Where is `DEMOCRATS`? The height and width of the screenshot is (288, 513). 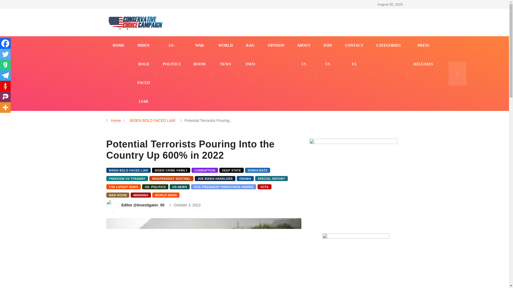
DEMOCRATS is located at coordinates (258, 170).